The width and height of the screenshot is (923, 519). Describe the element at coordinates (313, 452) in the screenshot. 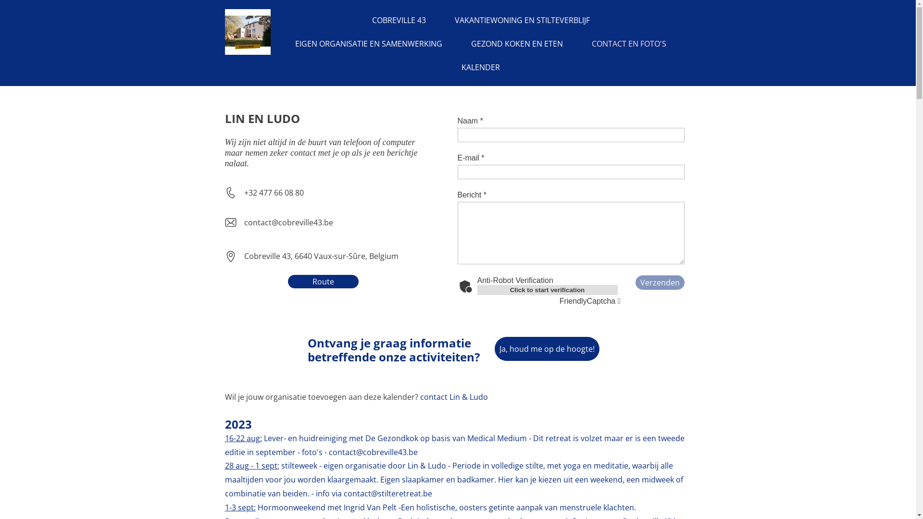

I see `foto's` at that location.